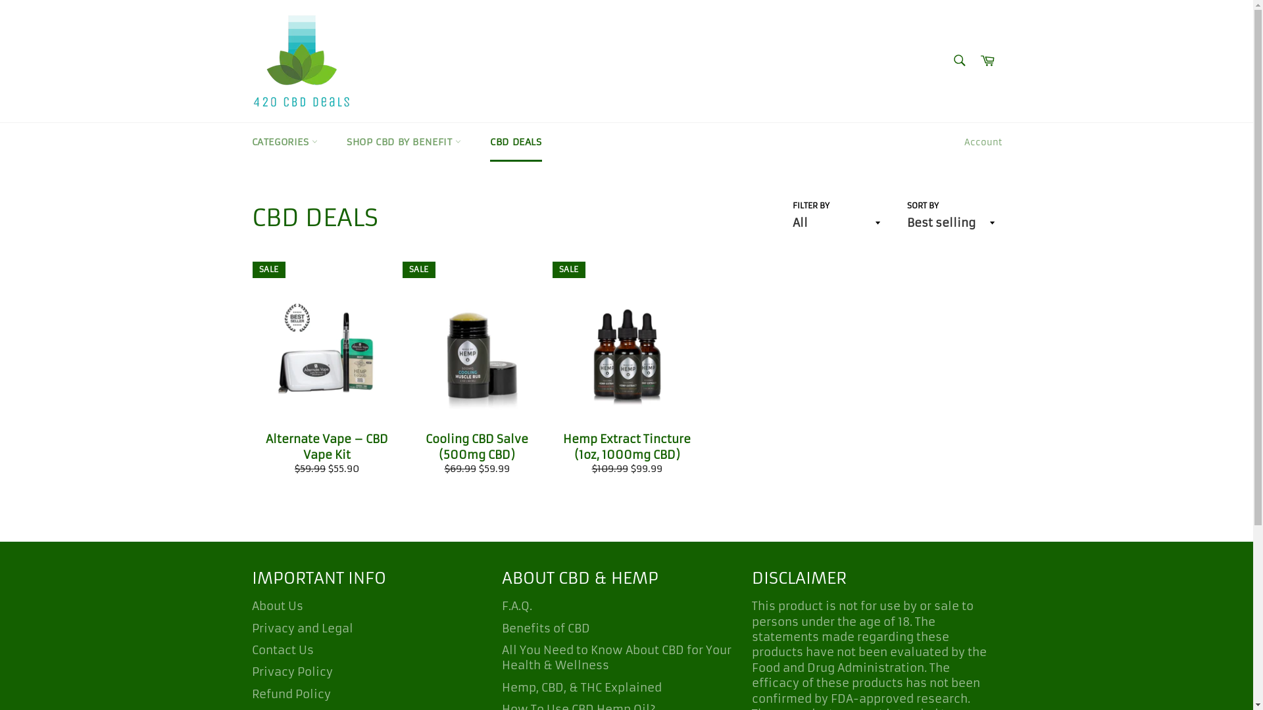  I want to click on F.A.Q., so click(516, 606).